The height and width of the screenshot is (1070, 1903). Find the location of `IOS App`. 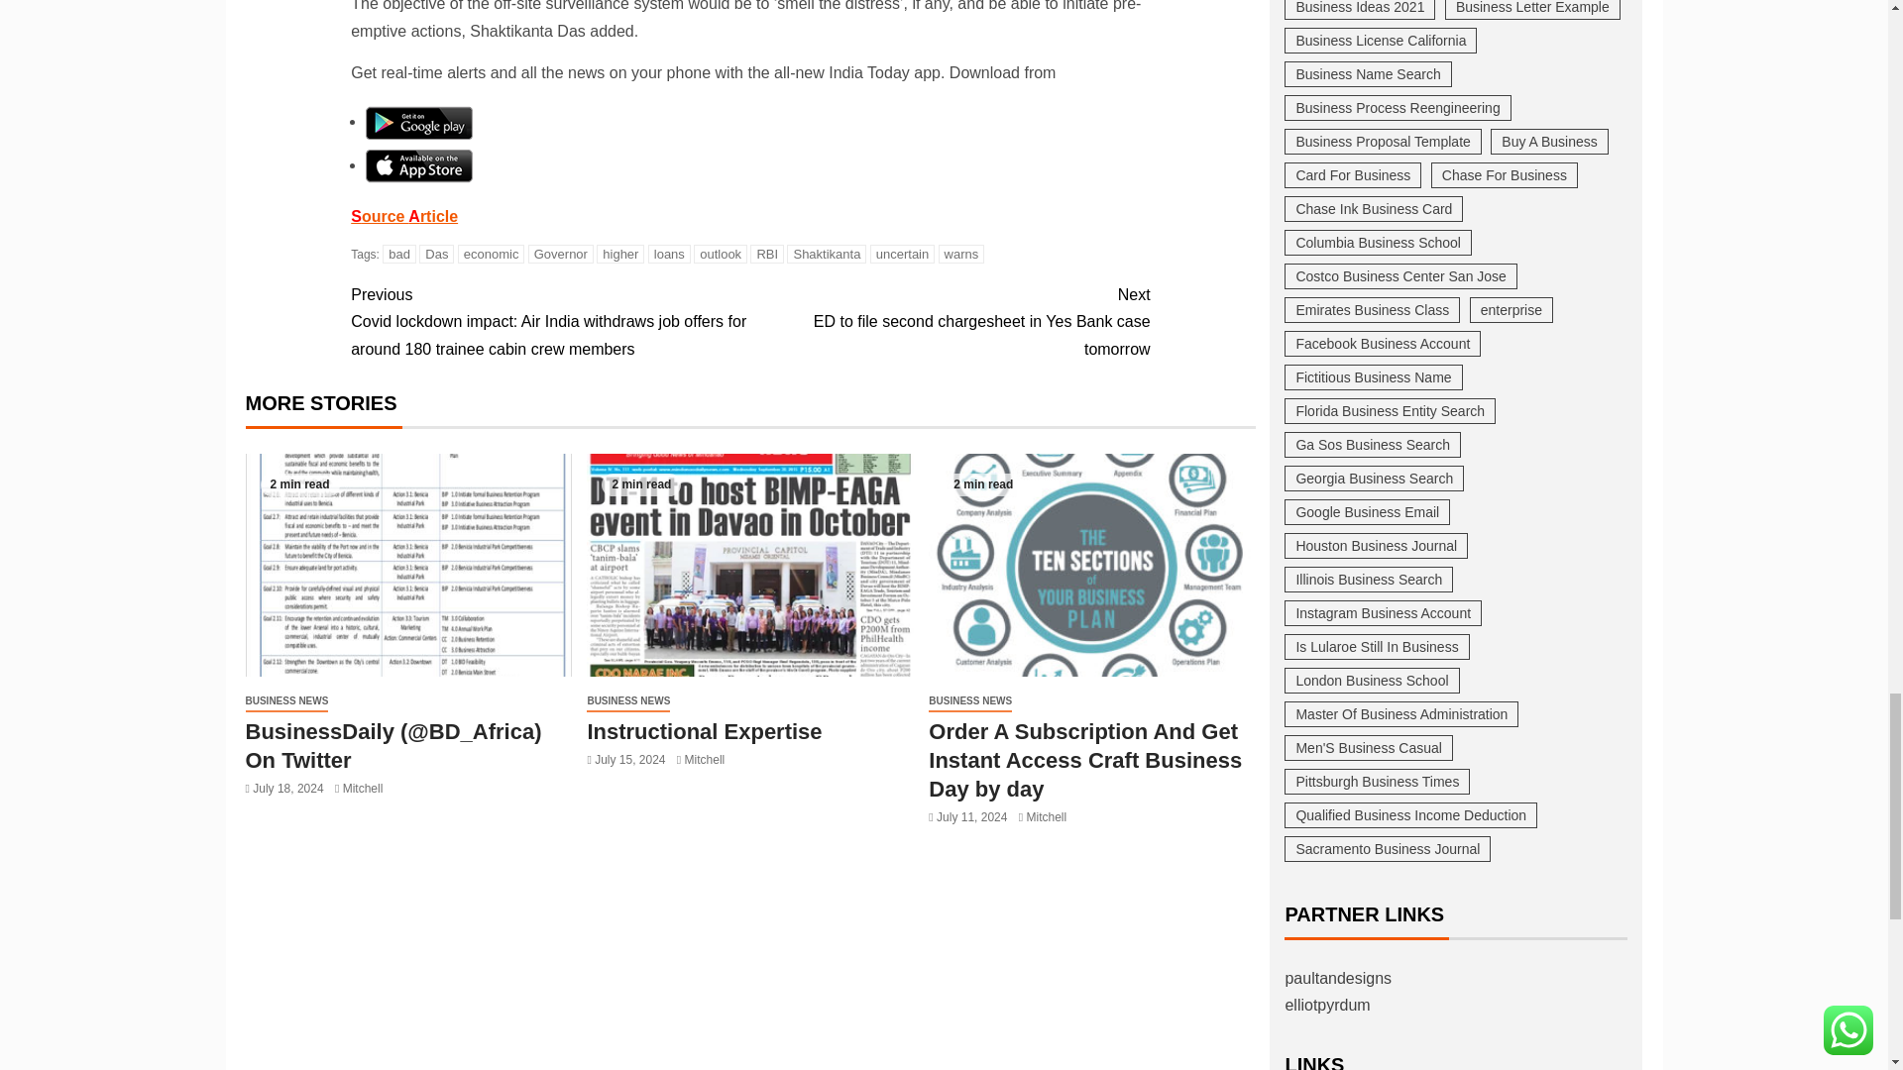

IOS App is located at coordinates (418, 164).